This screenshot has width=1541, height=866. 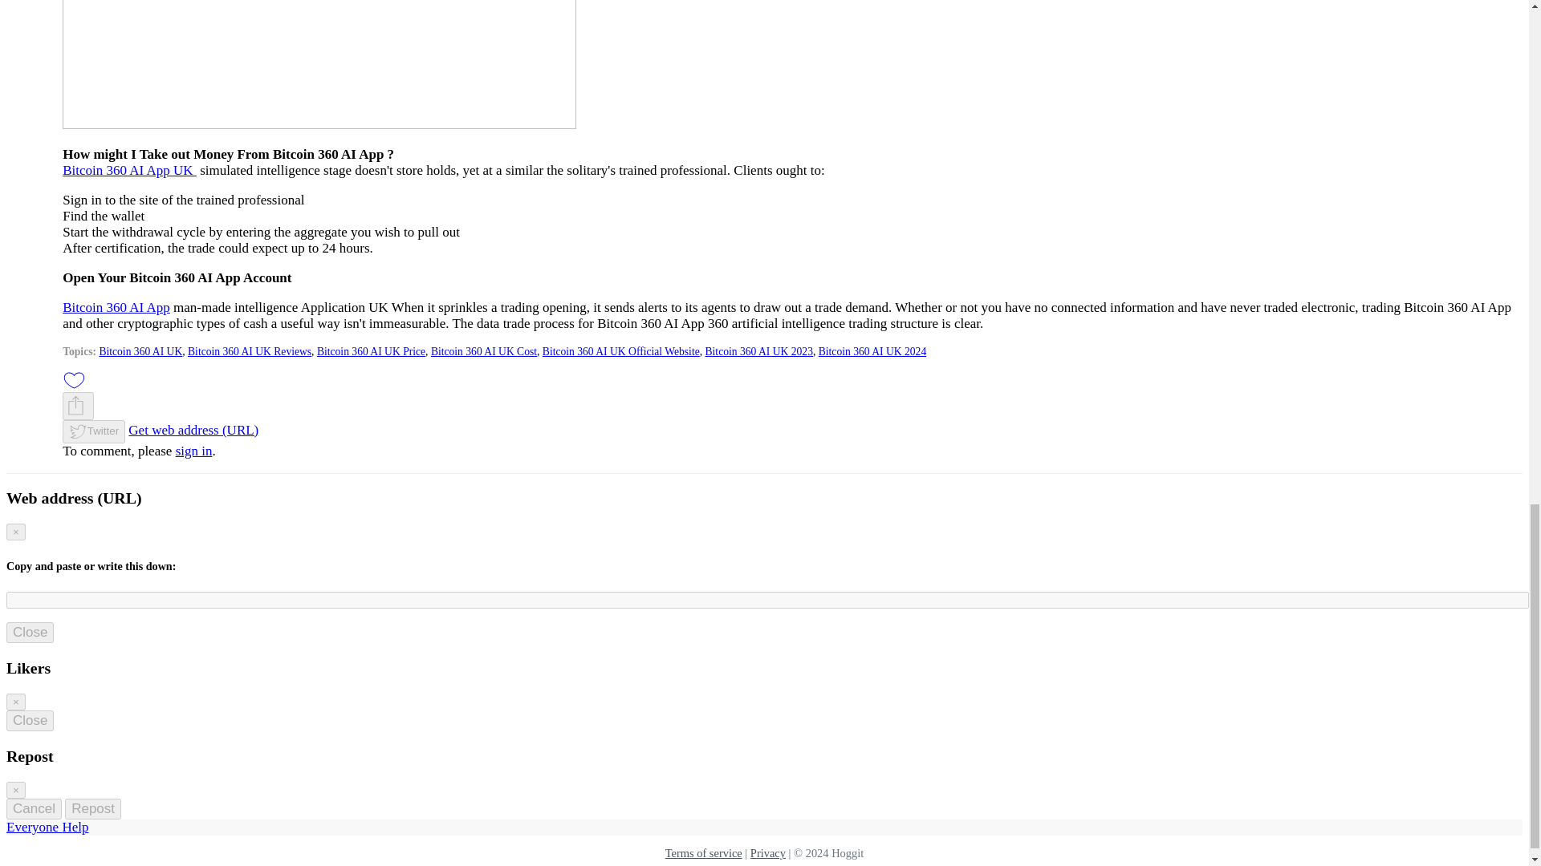 I want to click on Share, so click(x=79, y=406).